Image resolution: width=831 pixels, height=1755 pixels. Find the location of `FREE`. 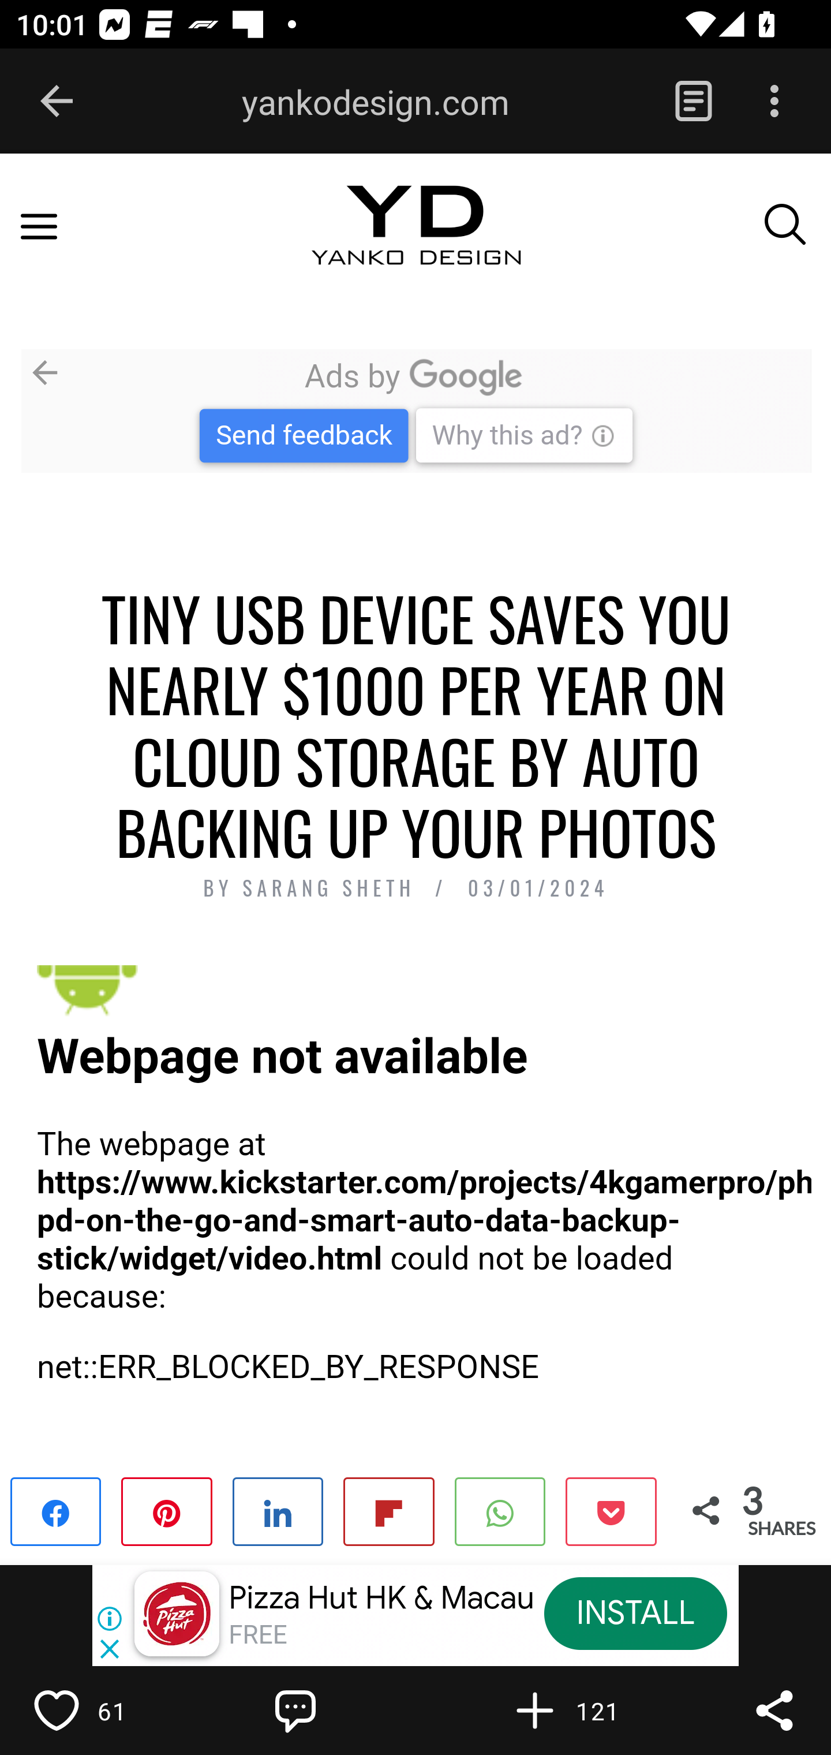

FREE is located at coordinates (257, 1635).